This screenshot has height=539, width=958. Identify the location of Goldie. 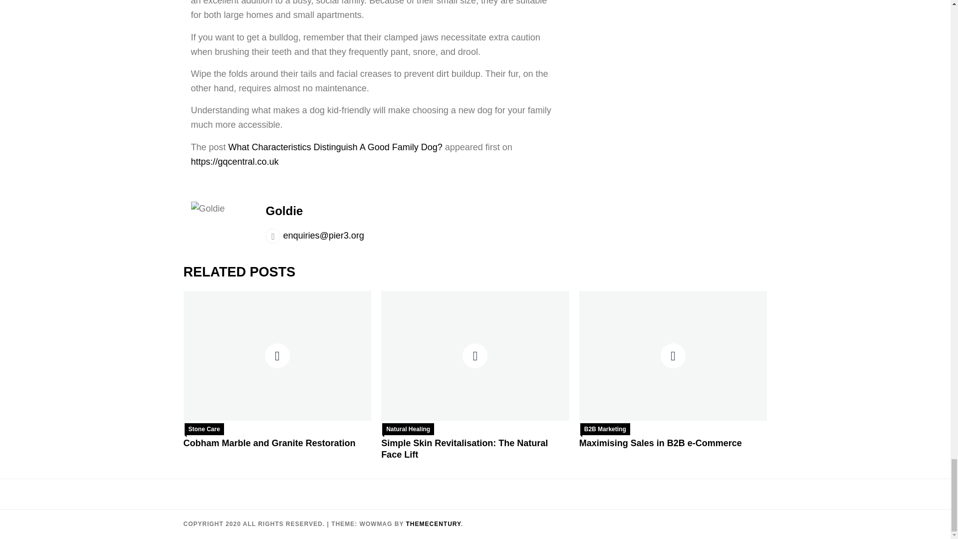
(283, 211).